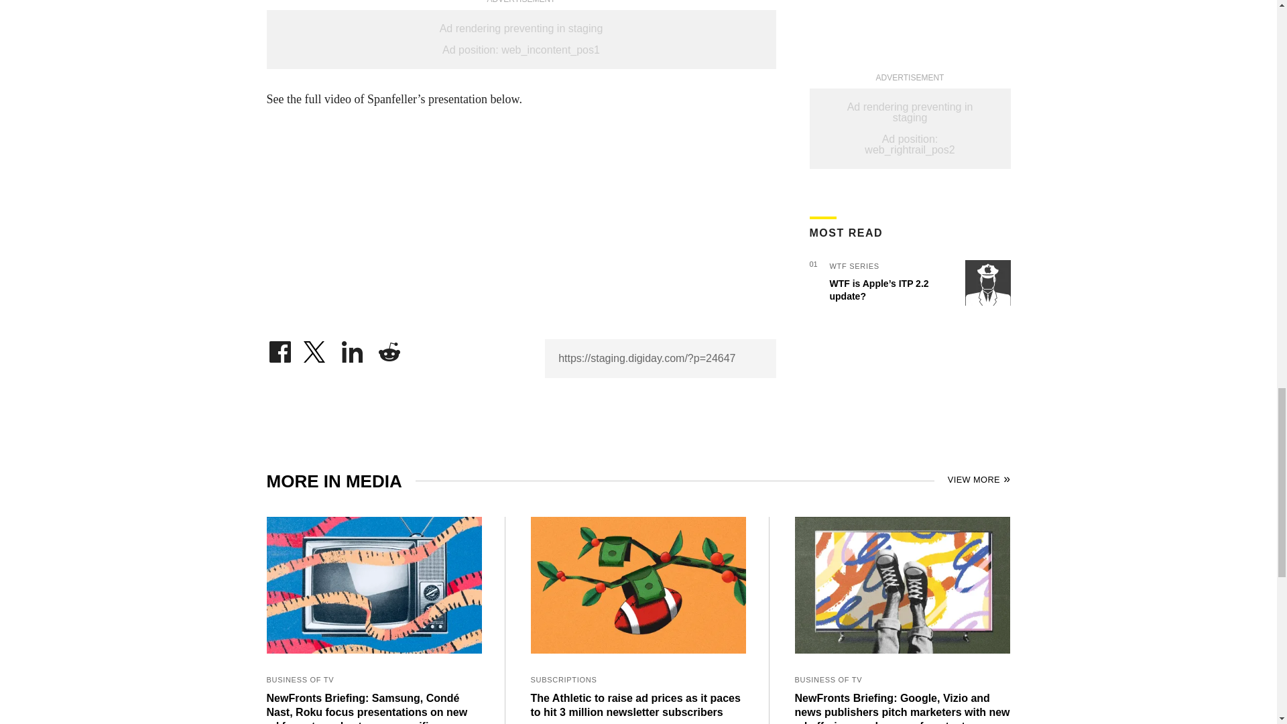  Describe the element at coordinates (280, 349) in the screenshot. I see `Share on Facebook` at that location.